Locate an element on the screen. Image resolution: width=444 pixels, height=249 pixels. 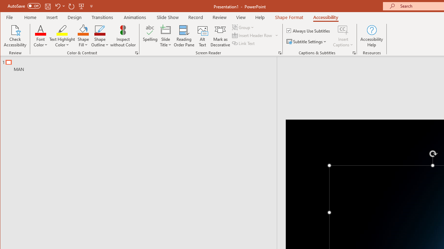
Reading Order Pane is located at coordinates (184, 36).